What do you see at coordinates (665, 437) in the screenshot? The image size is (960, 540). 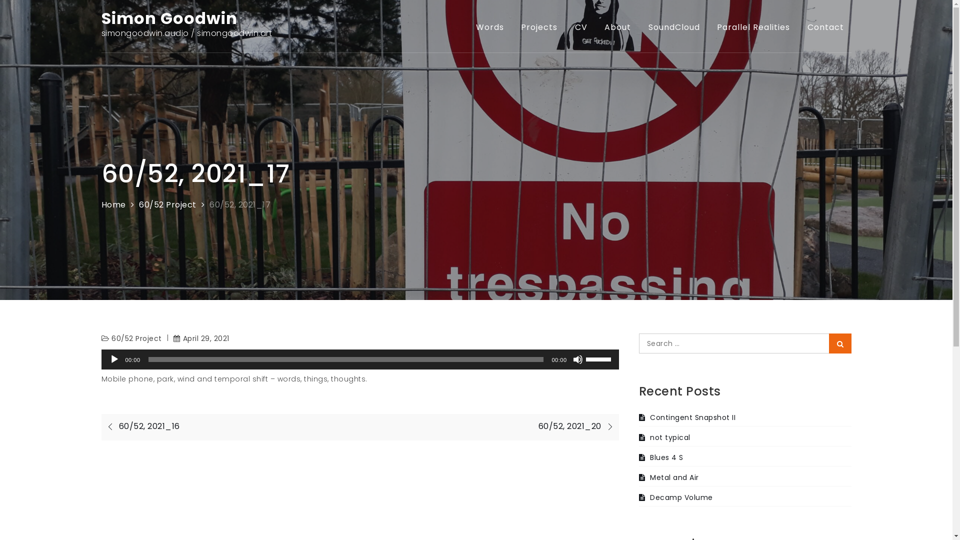 I see `not typical` at bounding box center [665, 437].